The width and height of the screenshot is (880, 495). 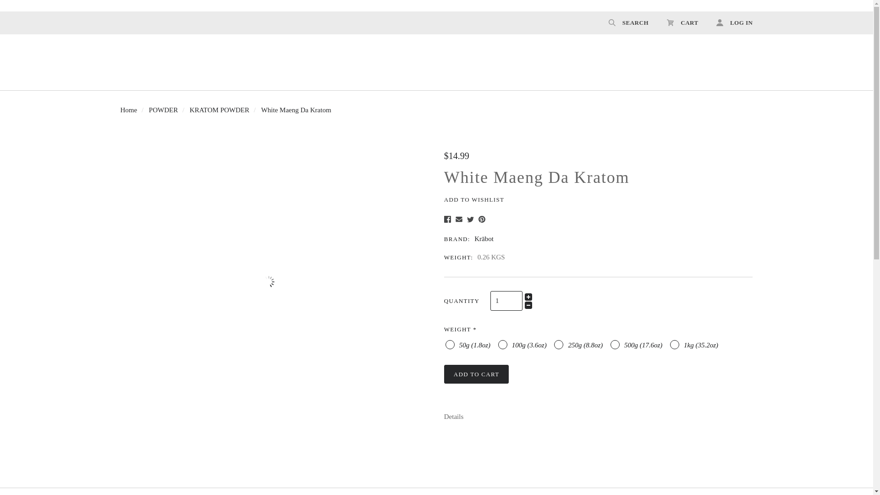 I want to click on 1, so click(x=506, y=301).